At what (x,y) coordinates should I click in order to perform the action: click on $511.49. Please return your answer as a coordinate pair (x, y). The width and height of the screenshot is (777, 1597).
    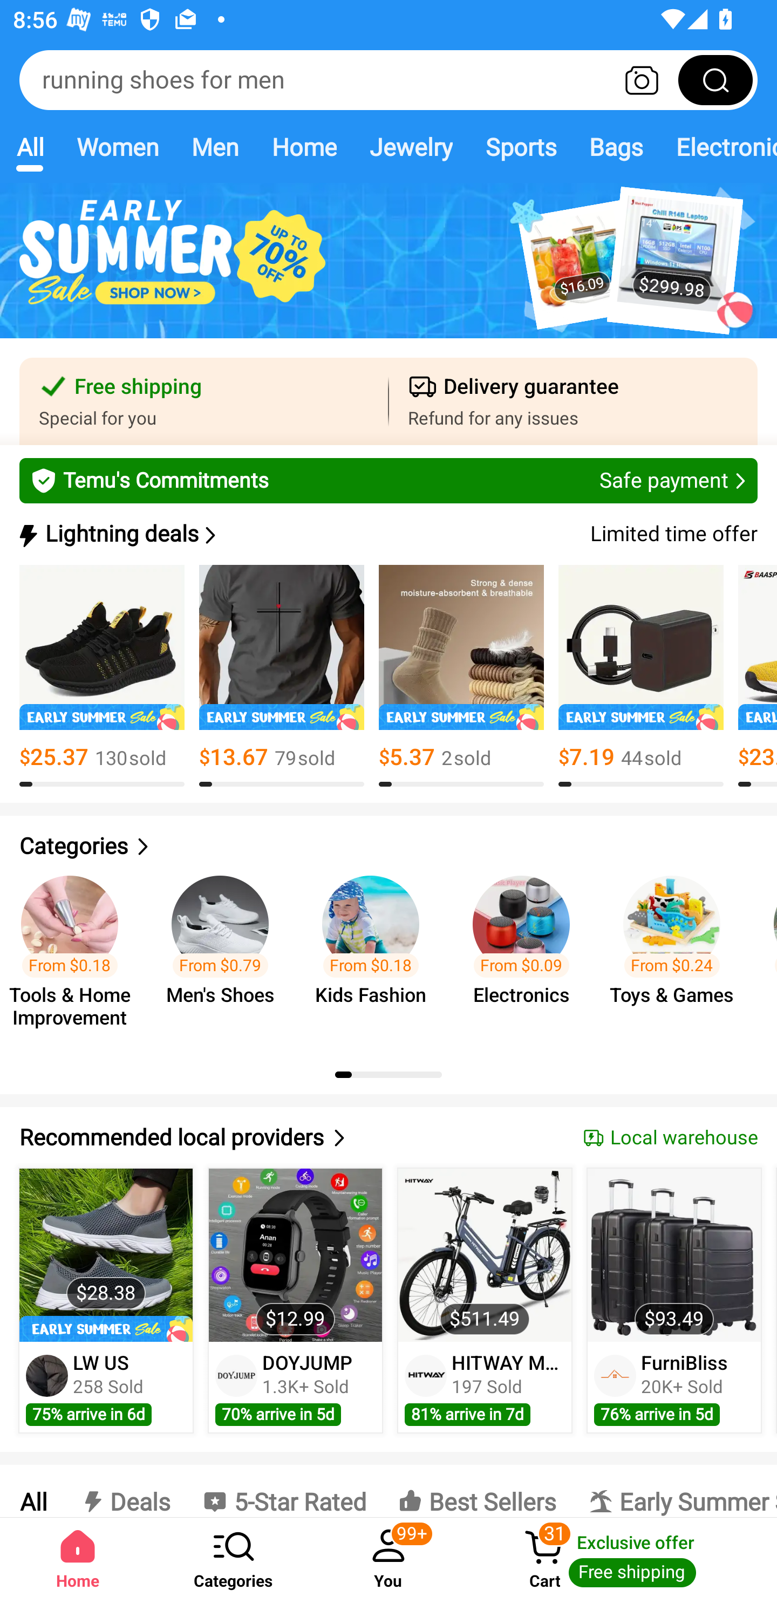
    Looking at the image, I should click on (485, 1255).